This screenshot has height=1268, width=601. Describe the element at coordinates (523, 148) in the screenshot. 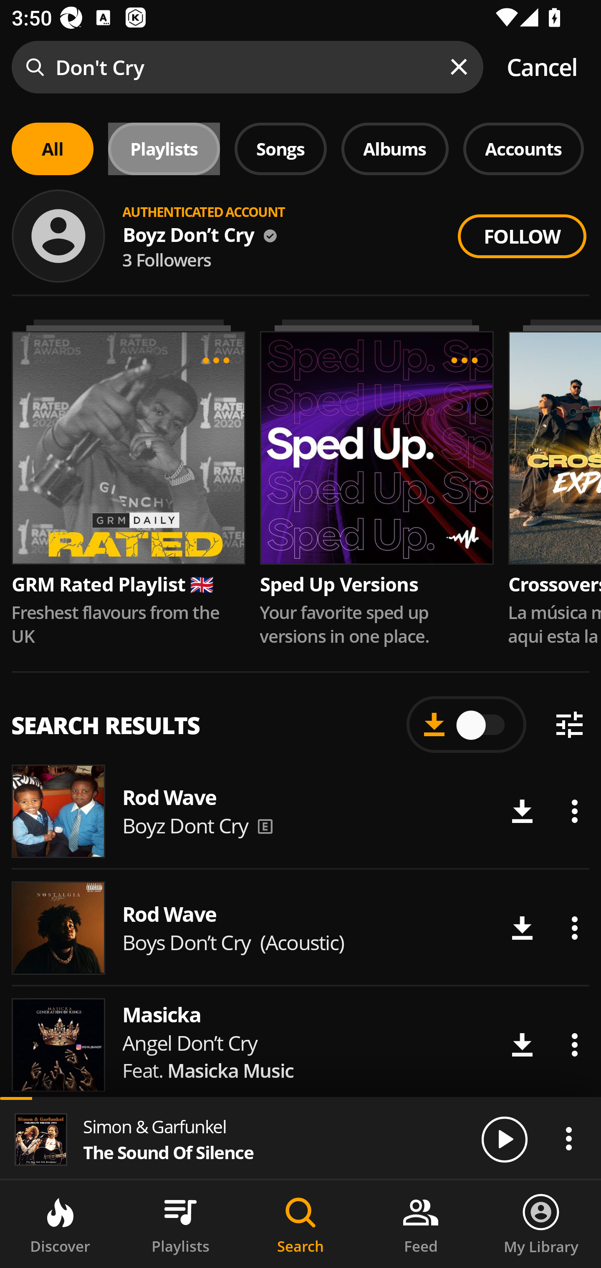

I see `Accounts` at that location.